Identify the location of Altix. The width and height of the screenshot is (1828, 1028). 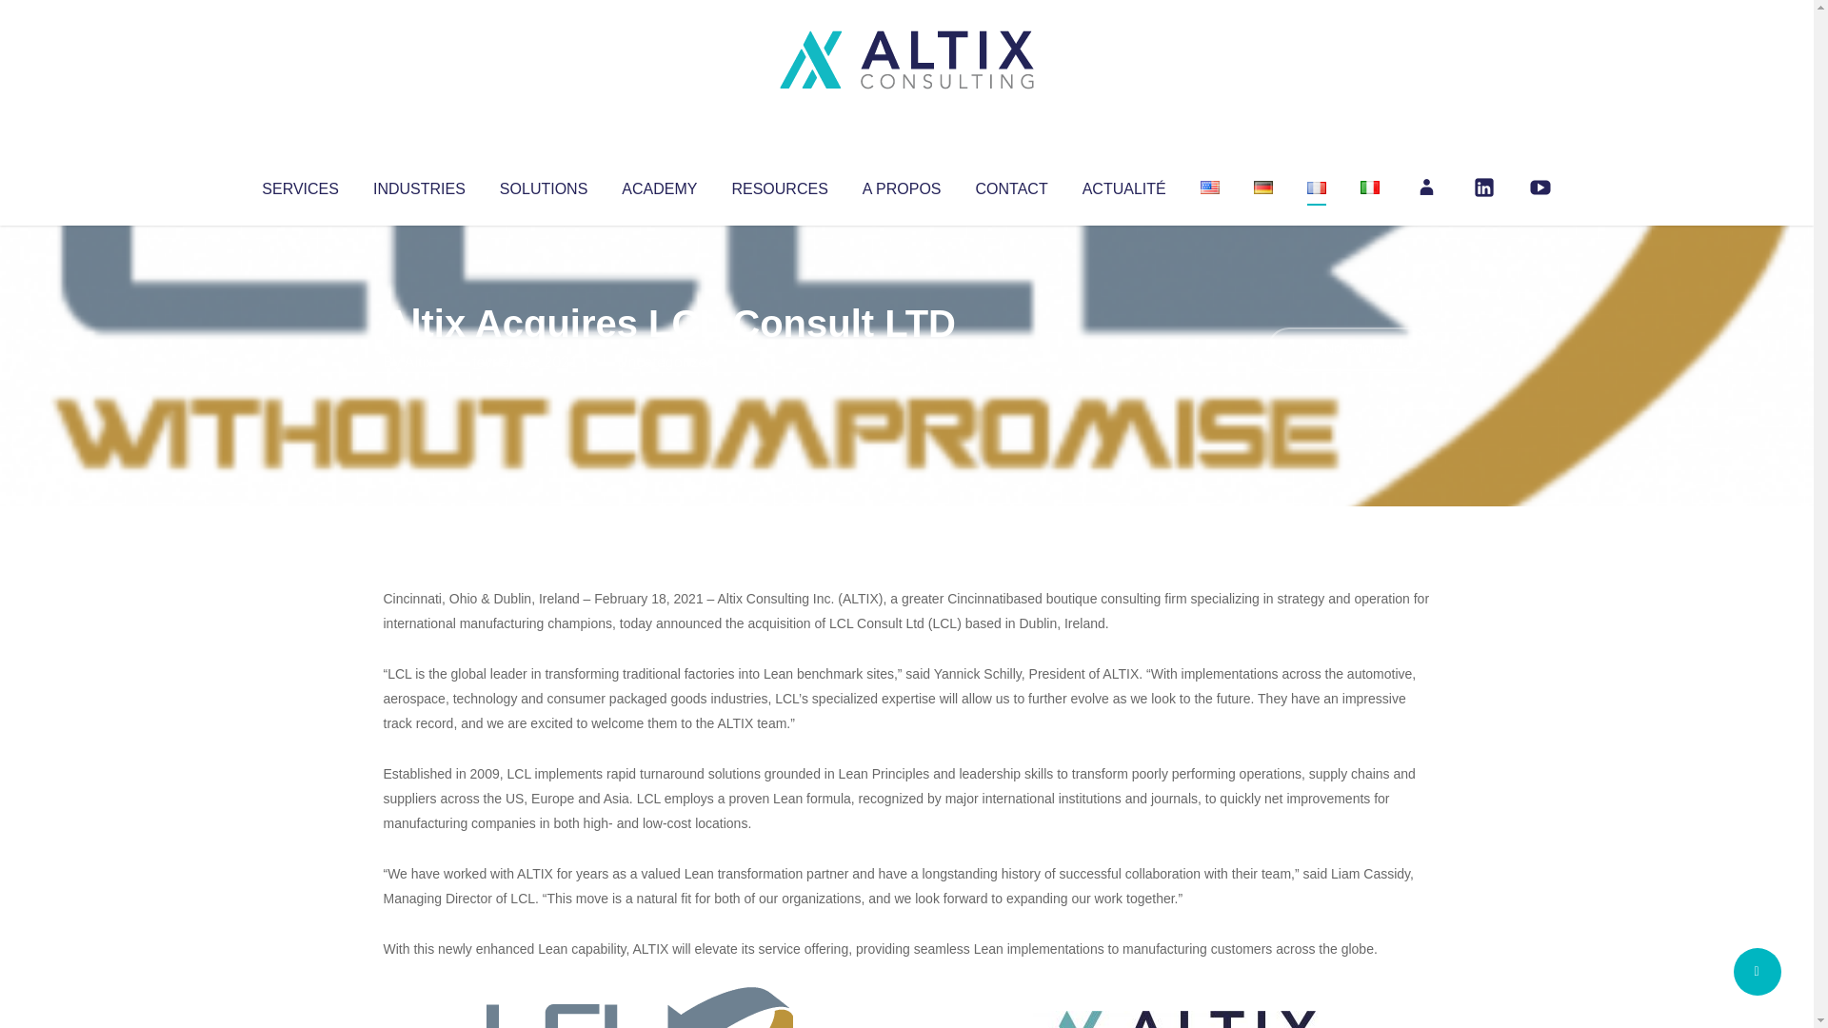
(419, 362).